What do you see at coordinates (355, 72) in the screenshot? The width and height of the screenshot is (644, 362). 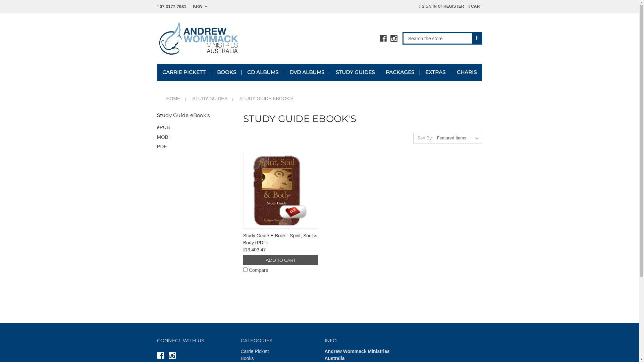 I see `STUDY GUIDES` at bounding box center [355, 72].